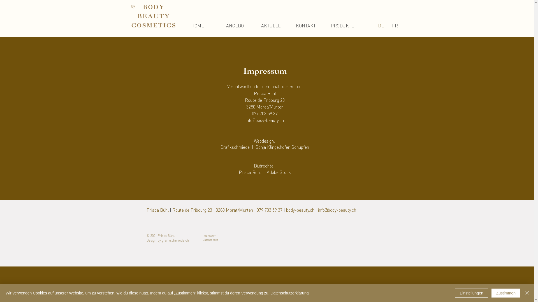  What do you see at coordinates (204, 26) in the screenshot?
I see `HOME` at bounding box center [204, 26].